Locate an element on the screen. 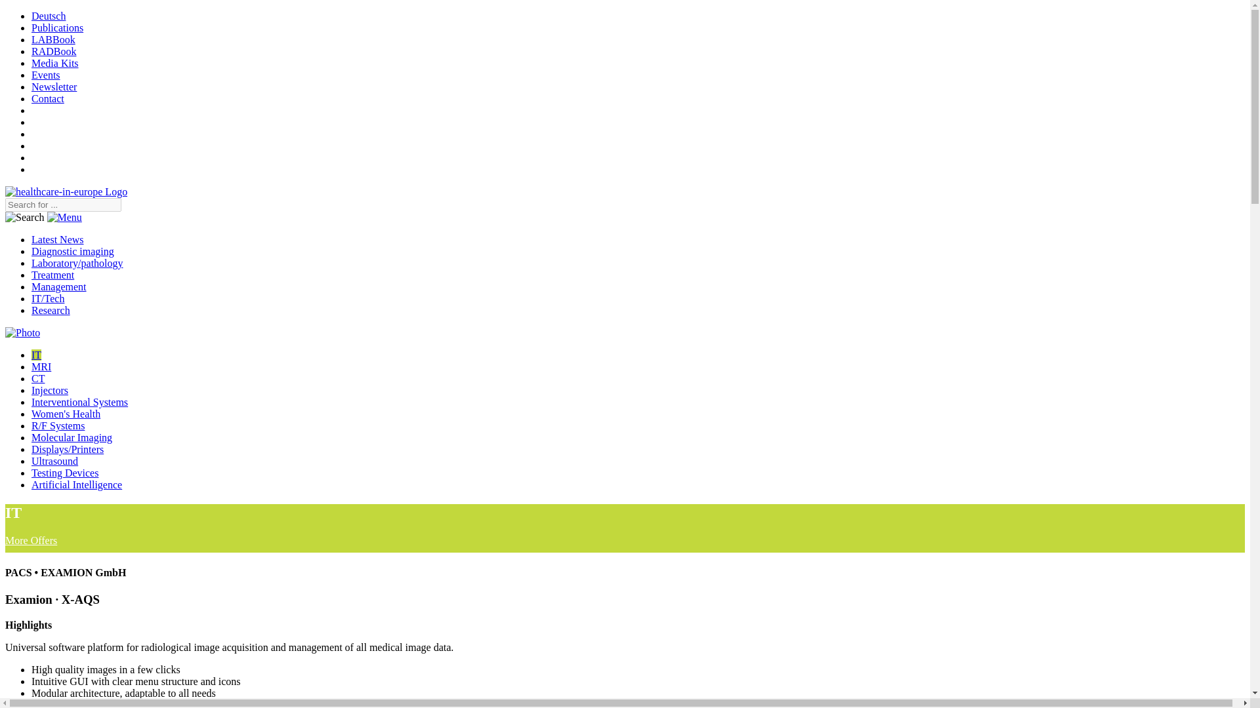  Media Kits is located at coordinates (55, 63).